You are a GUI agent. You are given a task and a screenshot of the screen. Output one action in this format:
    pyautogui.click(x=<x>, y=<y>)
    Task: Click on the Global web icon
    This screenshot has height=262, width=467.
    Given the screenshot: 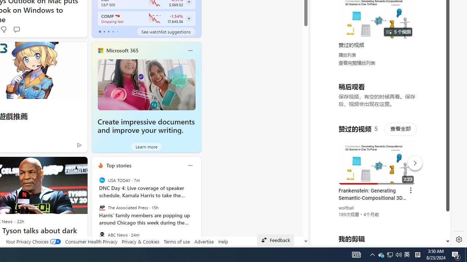 What is the action you would take?
    pyautogui.click(x=324, y=157)
    